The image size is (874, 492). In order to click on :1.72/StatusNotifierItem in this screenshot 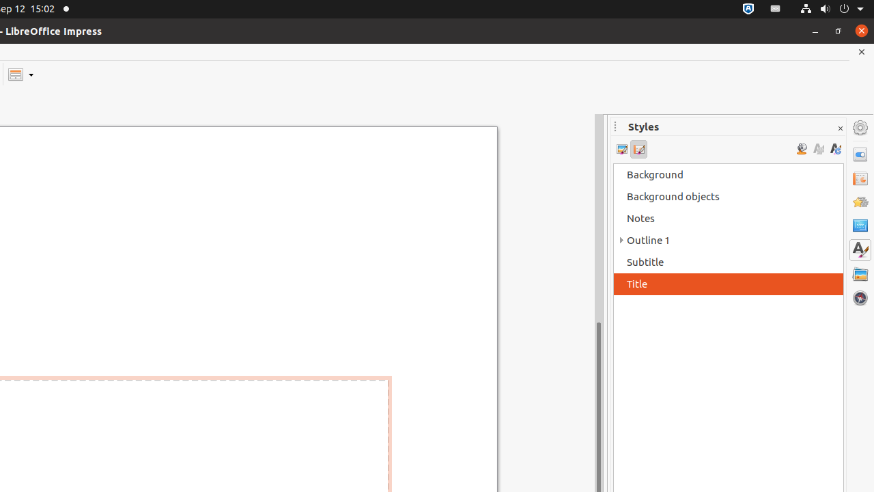, I will do `click(748, 10)`.